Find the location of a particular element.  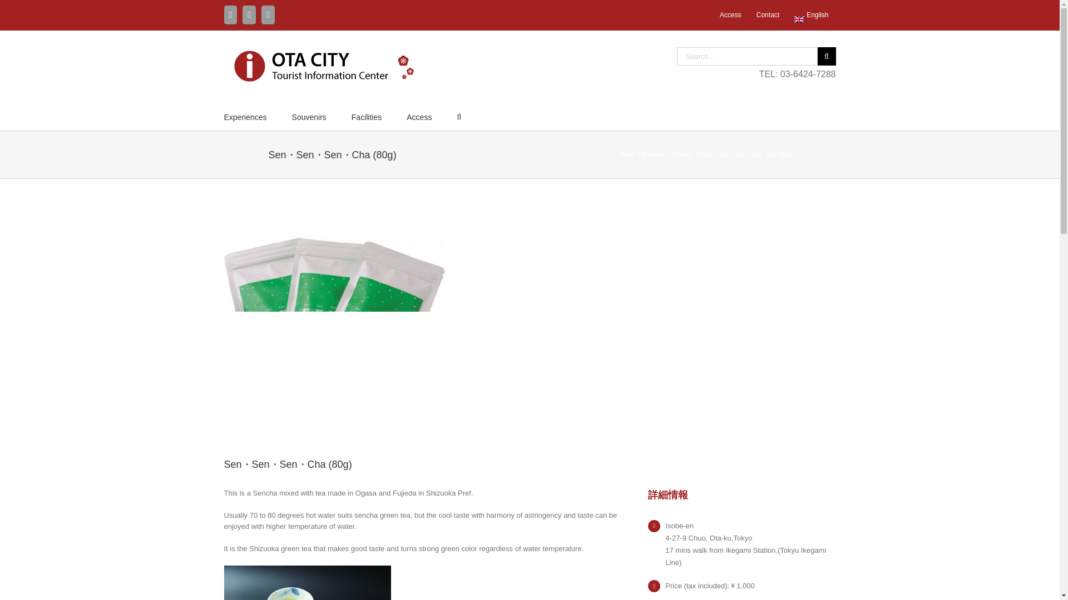

Souvenirs is located at coordinates (654, 154).